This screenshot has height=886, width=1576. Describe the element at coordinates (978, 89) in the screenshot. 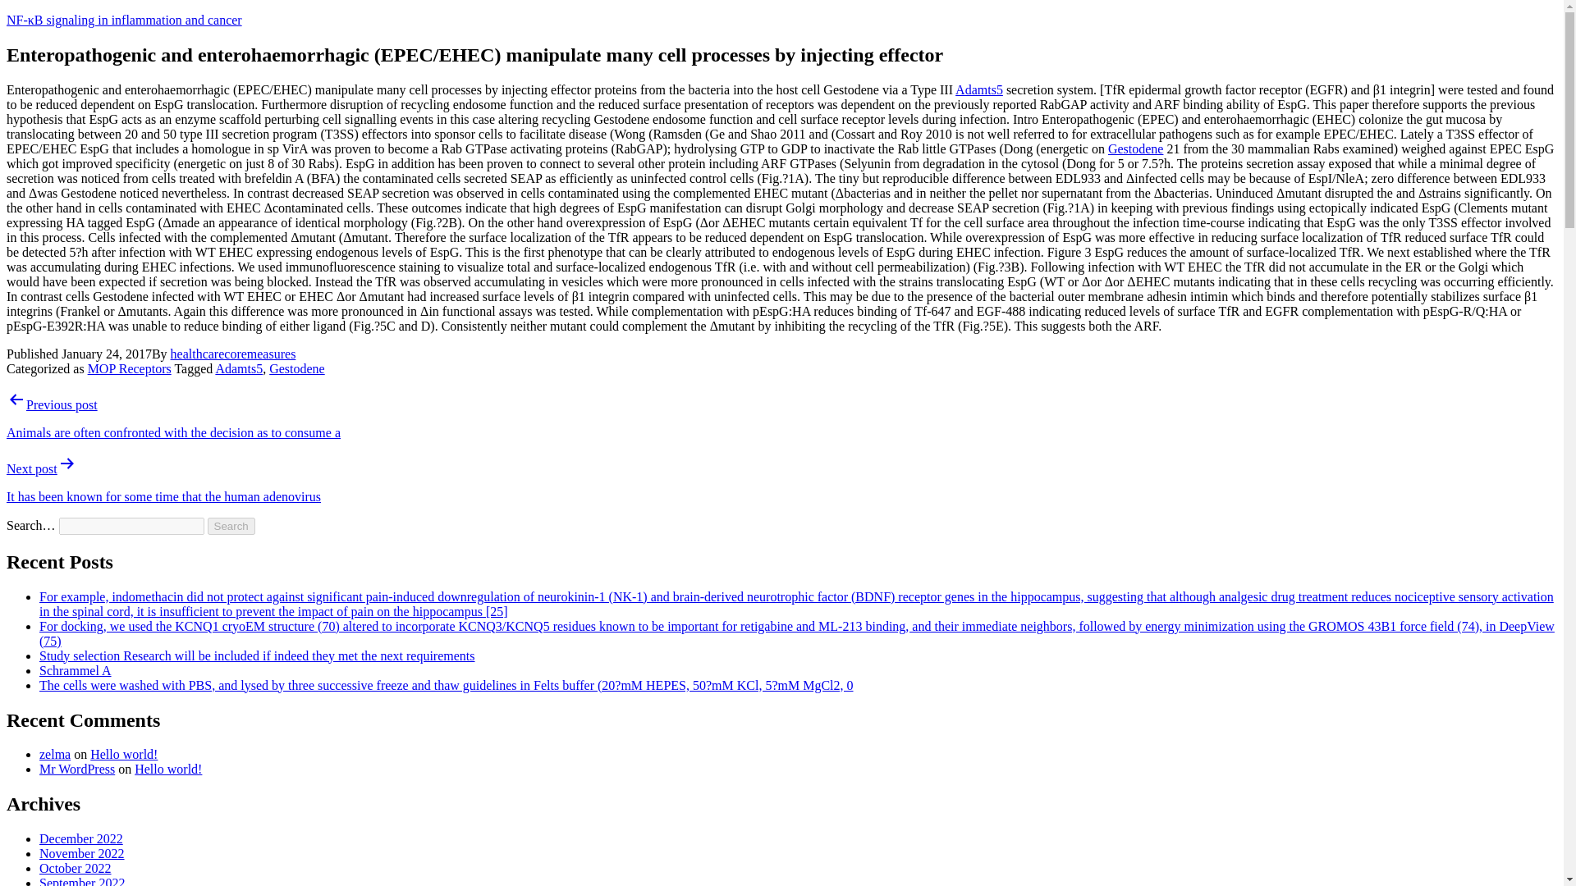

I see `Adamts5` at that location.